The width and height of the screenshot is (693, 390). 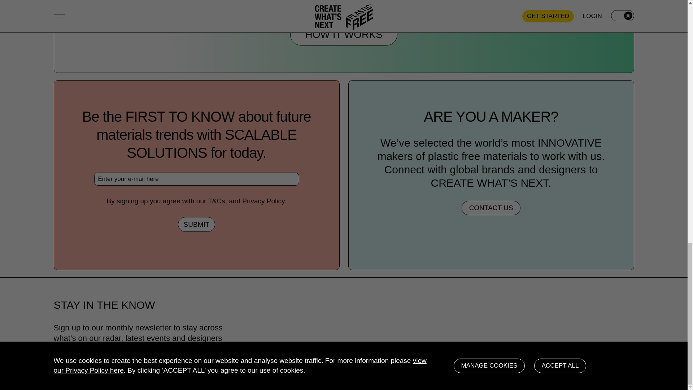 I want to click on SIGN UP, so click(x=211, y=372).